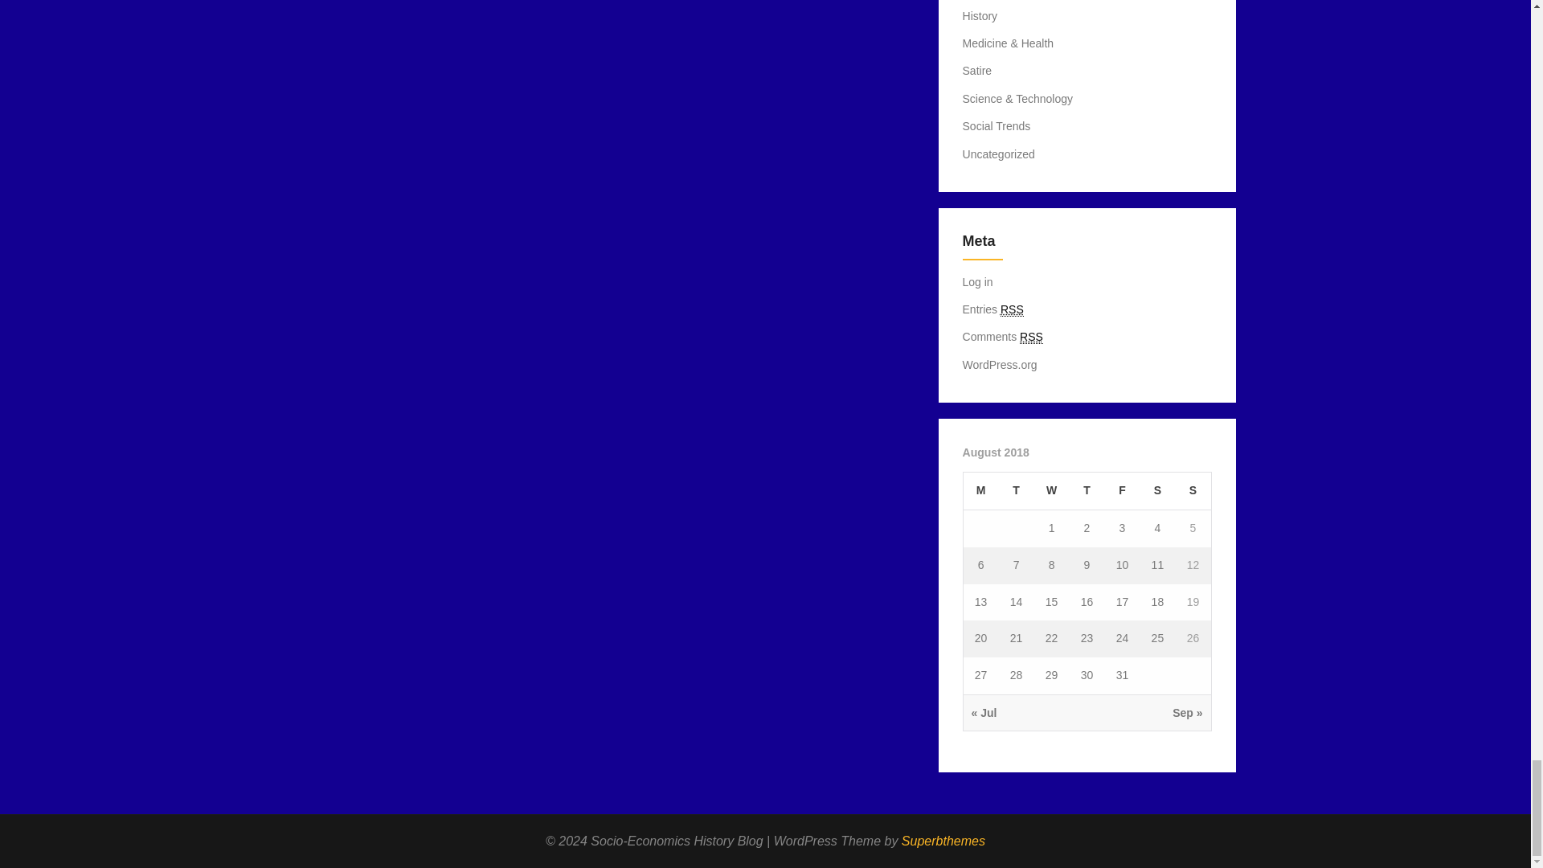 This screenshot has height=868, width=1543. I want to click on Thursday, so click(1087, 490).